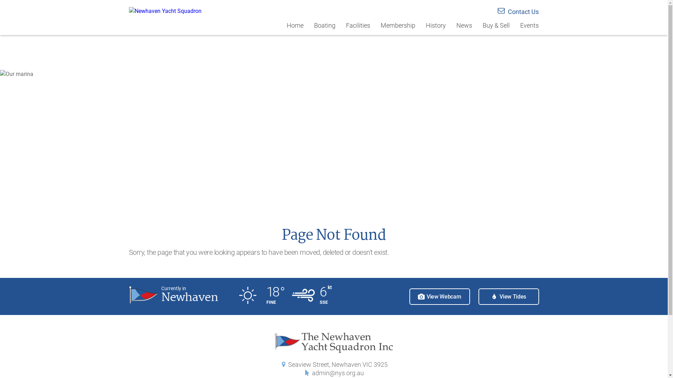 This screenshot has height=378, width=673. I want to click on Facilities, so click(358, 28).